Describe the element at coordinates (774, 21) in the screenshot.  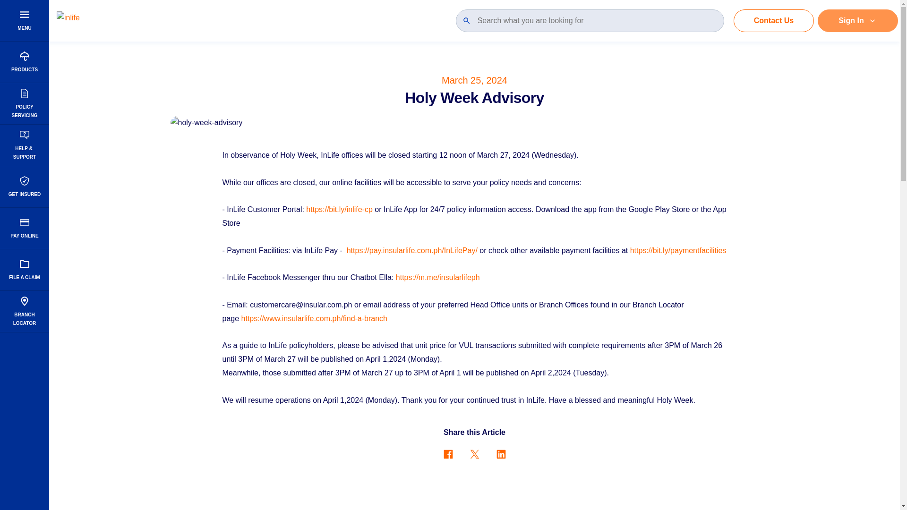
I see `GET INSURED` at that location.